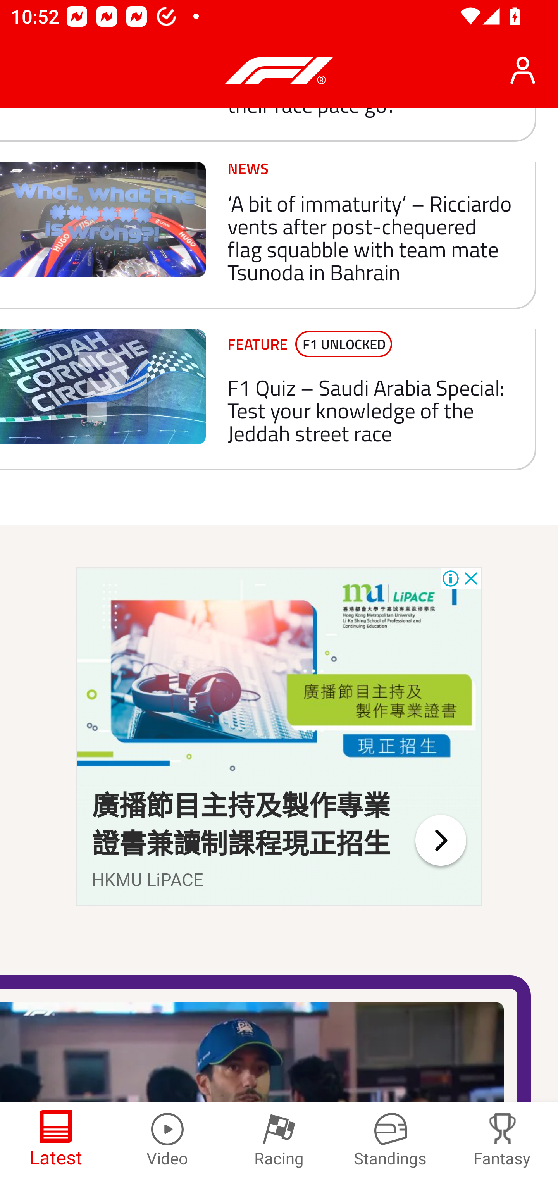 This screenshot has width=558, height=1178. I want to click on HKMU LiPACE, so click(148, 880).